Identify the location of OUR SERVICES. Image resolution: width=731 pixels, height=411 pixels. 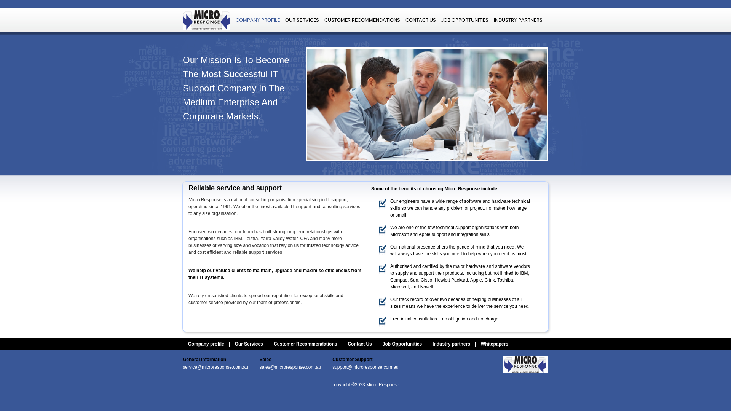
(302, 20).